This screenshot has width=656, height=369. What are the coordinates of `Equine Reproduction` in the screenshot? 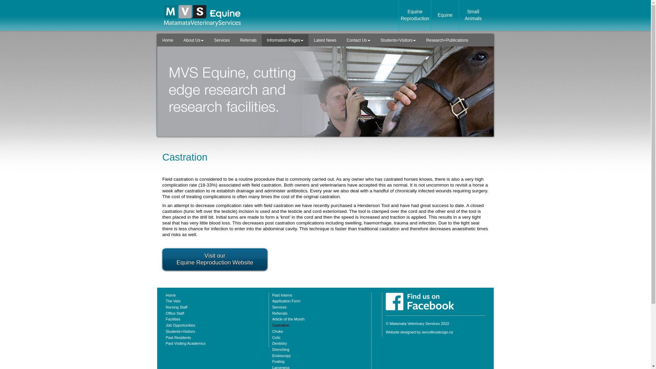 It's located at (415, 15).